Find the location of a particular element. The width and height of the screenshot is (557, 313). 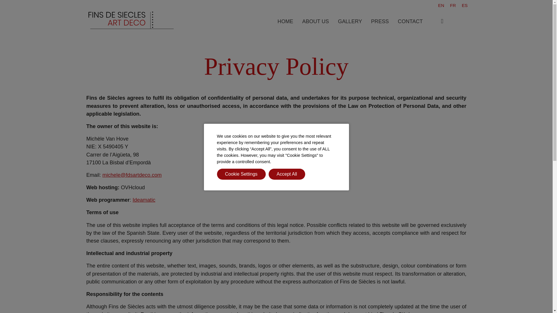

ABOUT US is located at coordinates (316, 21).